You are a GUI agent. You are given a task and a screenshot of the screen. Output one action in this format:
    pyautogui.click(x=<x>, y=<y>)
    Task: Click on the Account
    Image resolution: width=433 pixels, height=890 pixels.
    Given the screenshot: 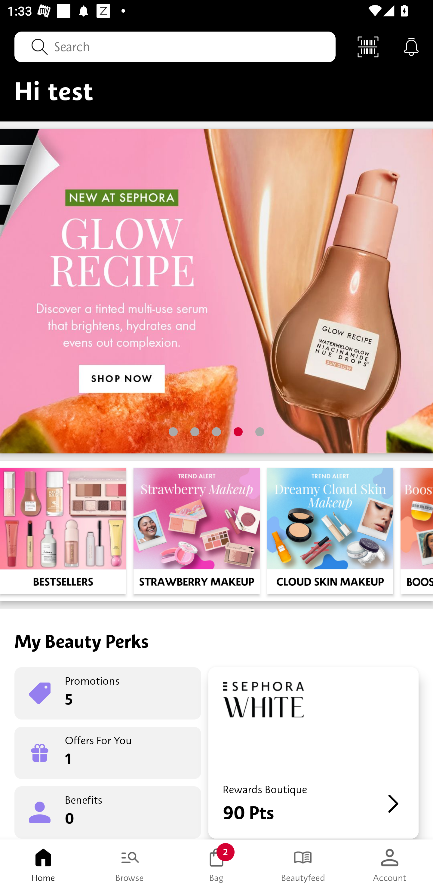 What is the action you would take?
    pyautogui.click(x=390, y=865)
    